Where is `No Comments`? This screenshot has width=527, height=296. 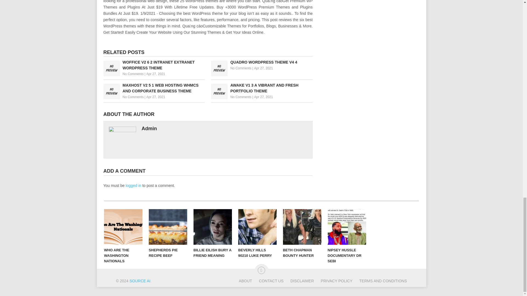
No Comments is located at coordinates (133, 97).